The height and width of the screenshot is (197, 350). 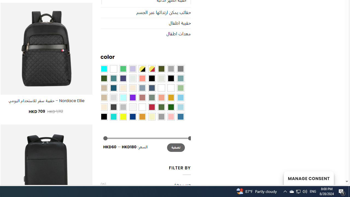 I want to click on Light Purple, so click(x=132, y=69).